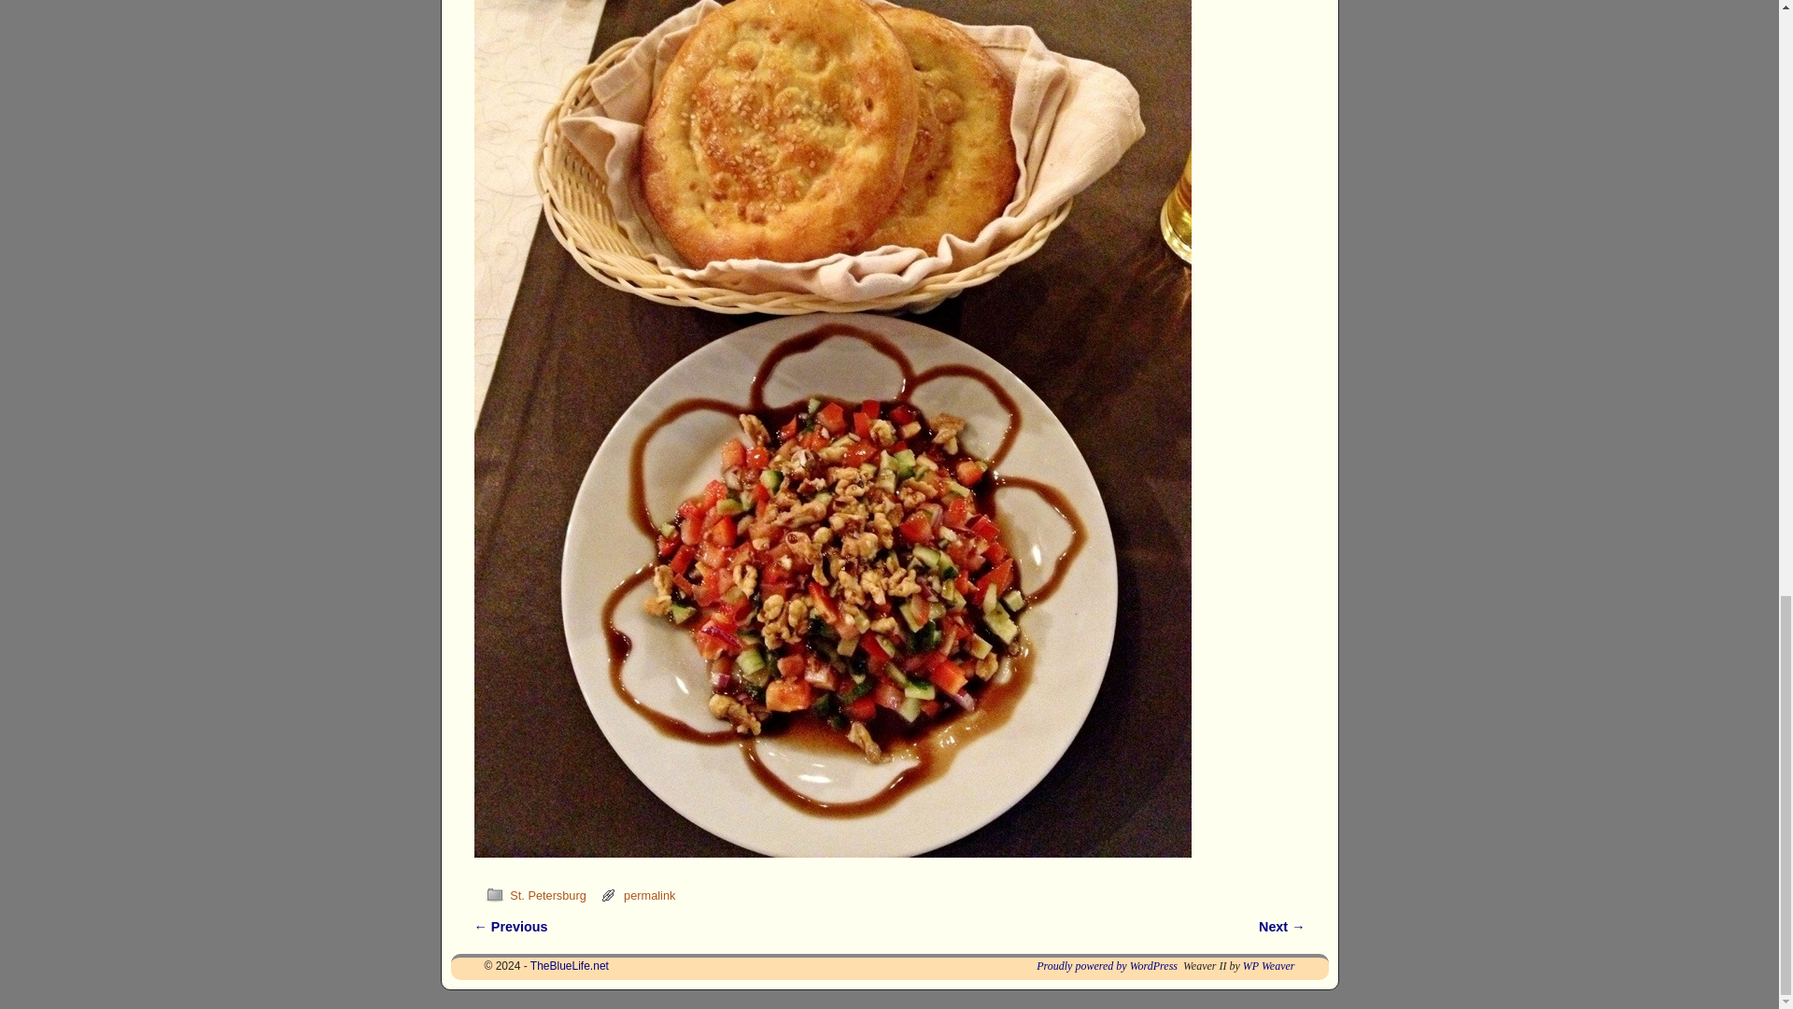 This screenshot has height=1009, width=1793. I want to click on permalink, so click(650, 895).